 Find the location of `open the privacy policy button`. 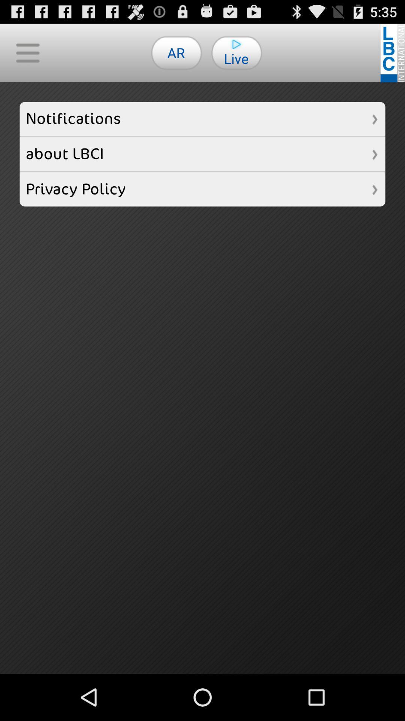

open the privacy policy button is located at coordinates (202, 189).